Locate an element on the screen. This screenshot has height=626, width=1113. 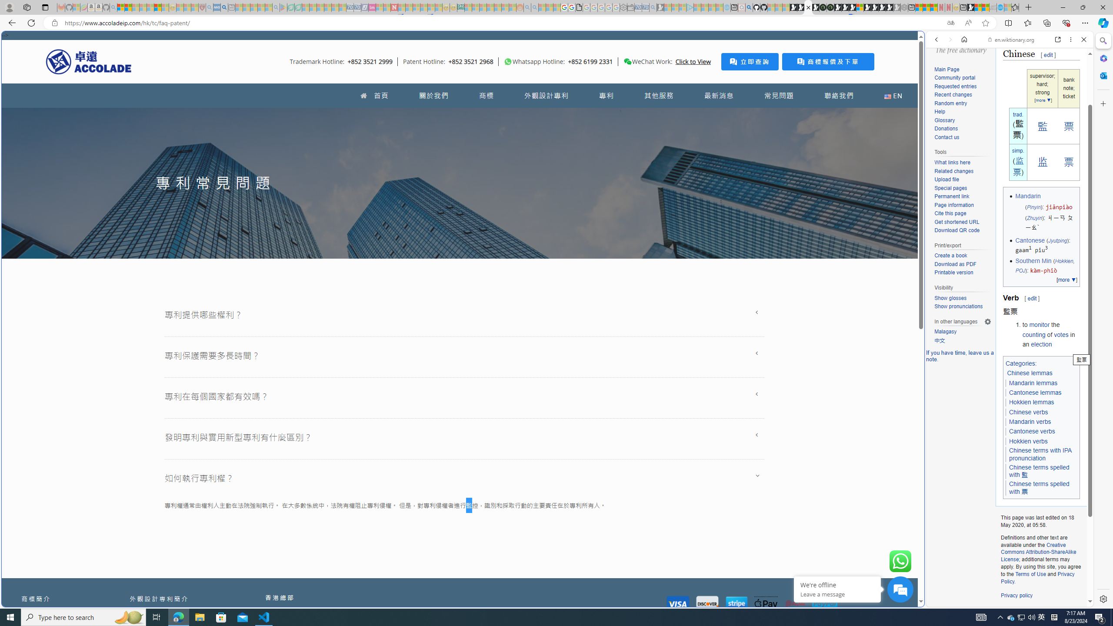
Services - Maintenance | Sky Blue Bikes - Sky Blue Bikes is located at coordinates (1000, 7).